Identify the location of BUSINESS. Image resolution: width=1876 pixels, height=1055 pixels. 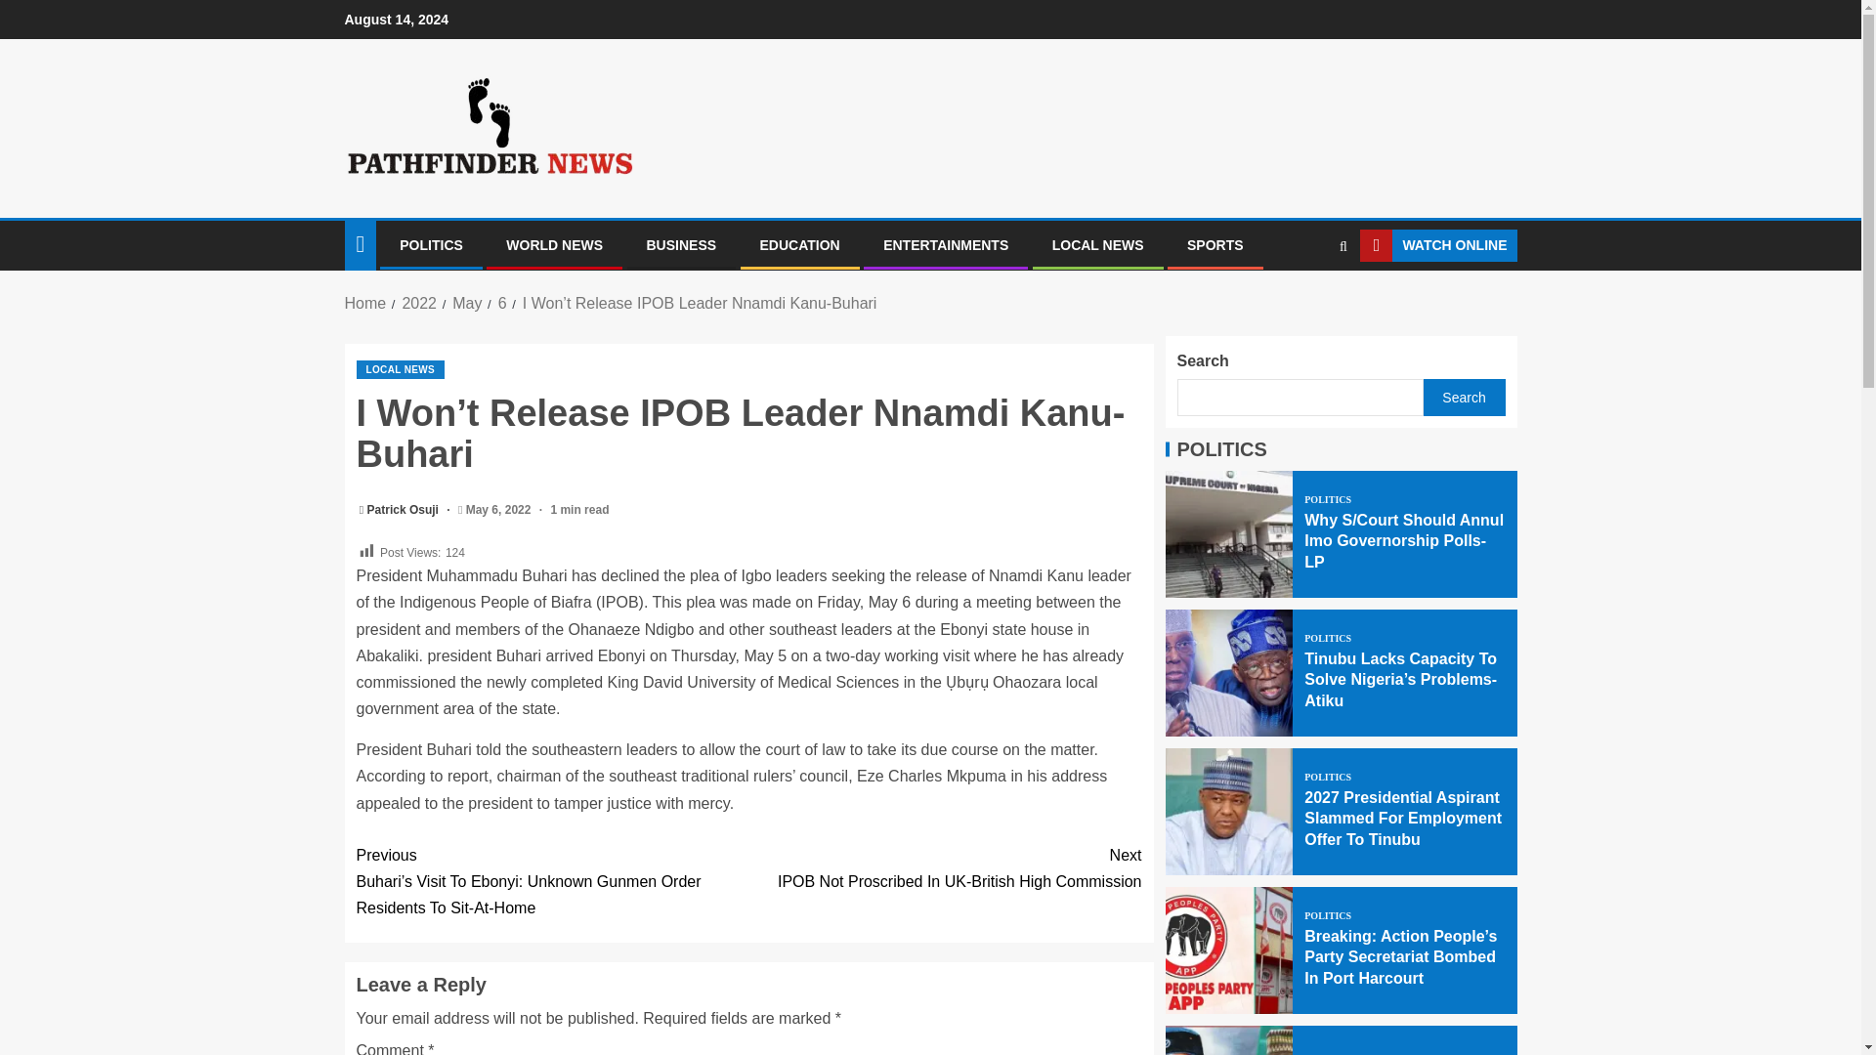
(682, 245).